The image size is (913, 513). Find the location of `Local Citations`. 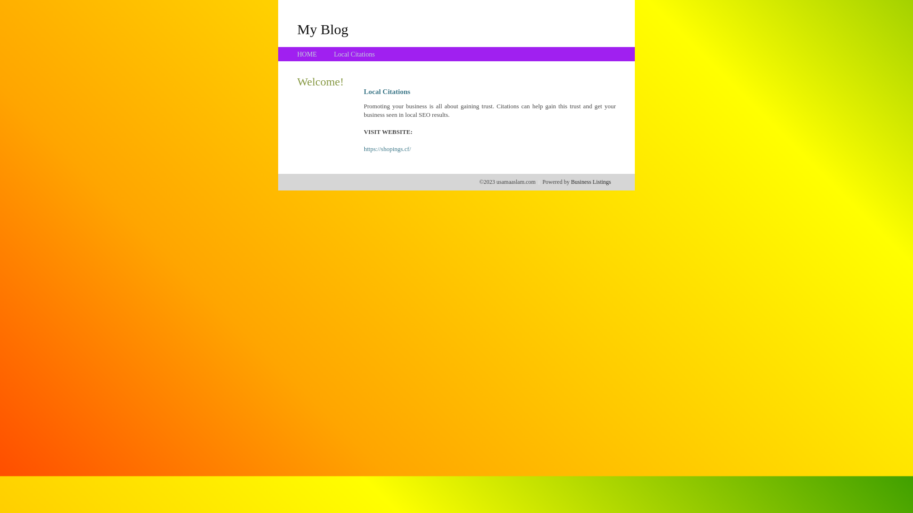

Local Citations is located at coordinates (354, 54).